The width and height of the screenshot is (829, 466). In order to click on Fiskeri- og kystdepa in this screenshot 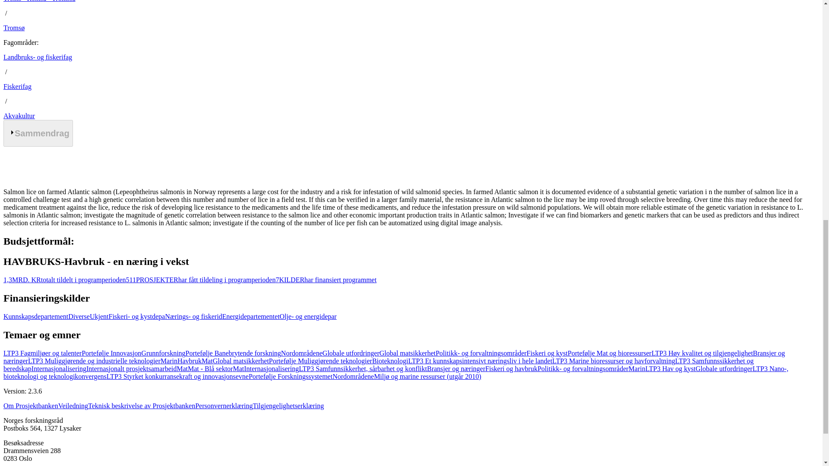, I will do `click(136, 316)`.